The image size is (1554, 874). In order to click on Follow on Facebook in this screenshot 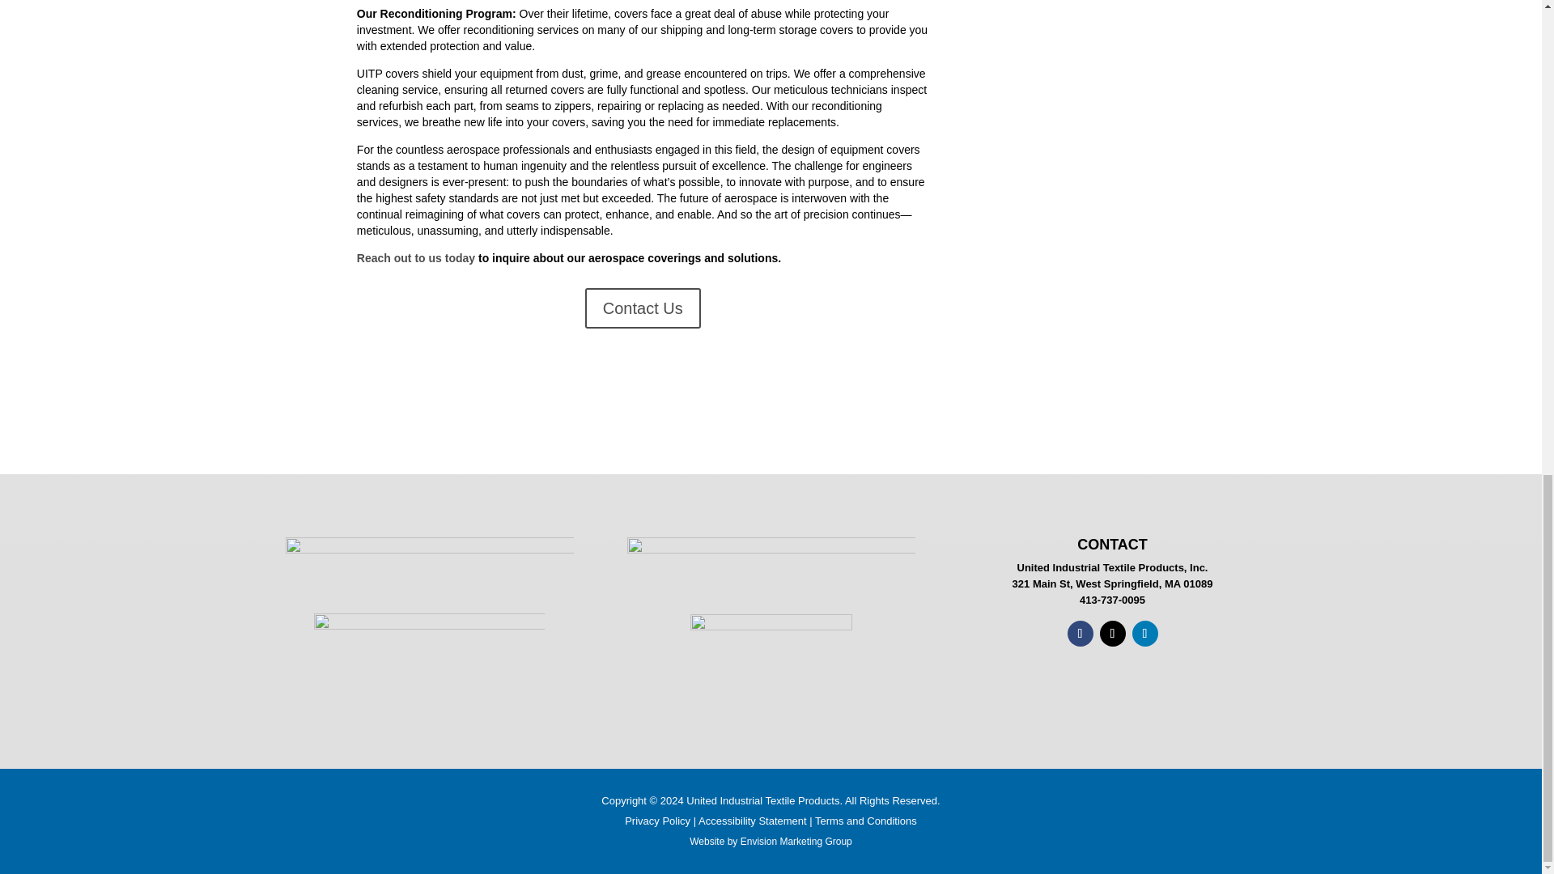, I will do `click(1079, 633)`.